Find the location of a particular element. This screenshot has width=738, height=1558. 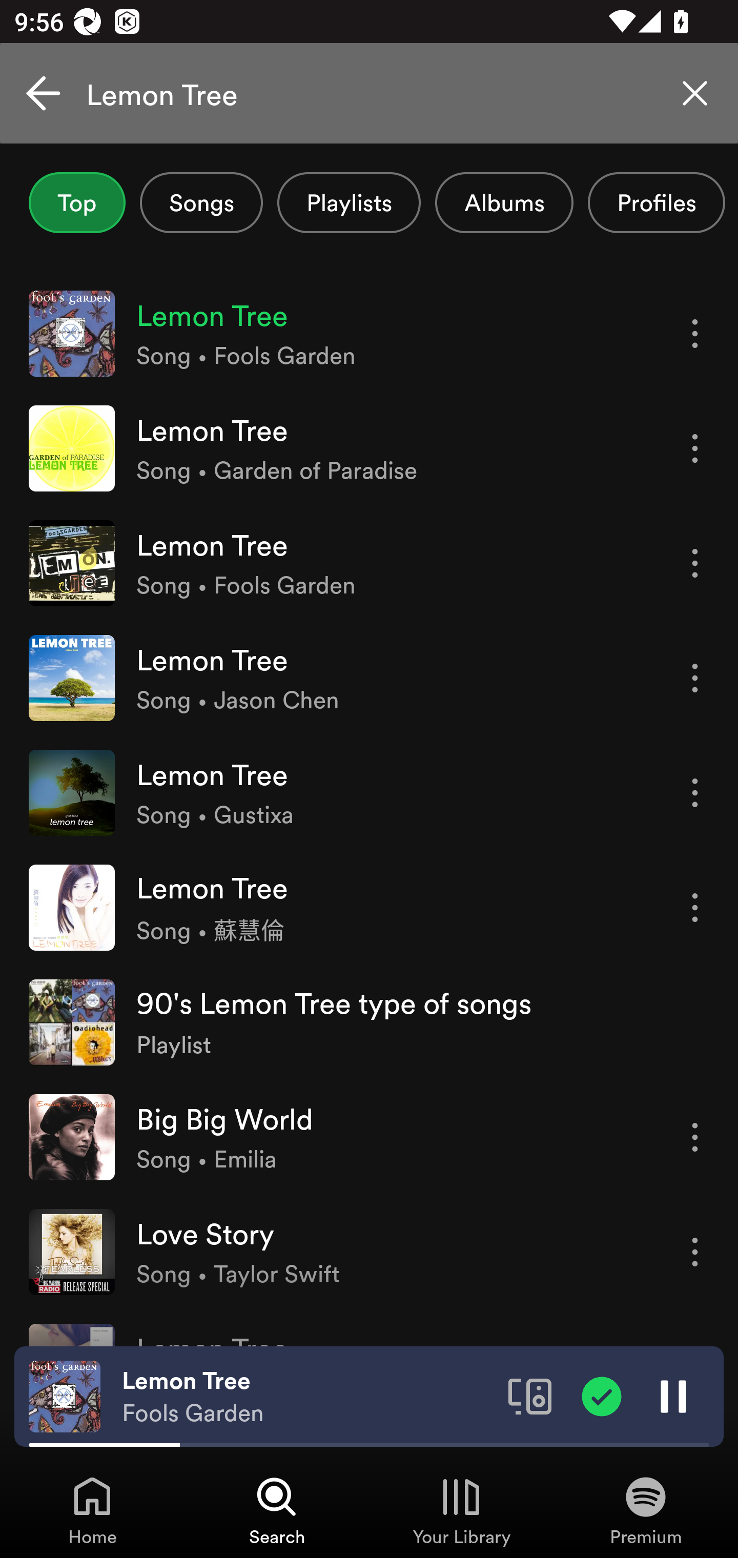

More options for song Love Story is located at coordinates (695, 1252).